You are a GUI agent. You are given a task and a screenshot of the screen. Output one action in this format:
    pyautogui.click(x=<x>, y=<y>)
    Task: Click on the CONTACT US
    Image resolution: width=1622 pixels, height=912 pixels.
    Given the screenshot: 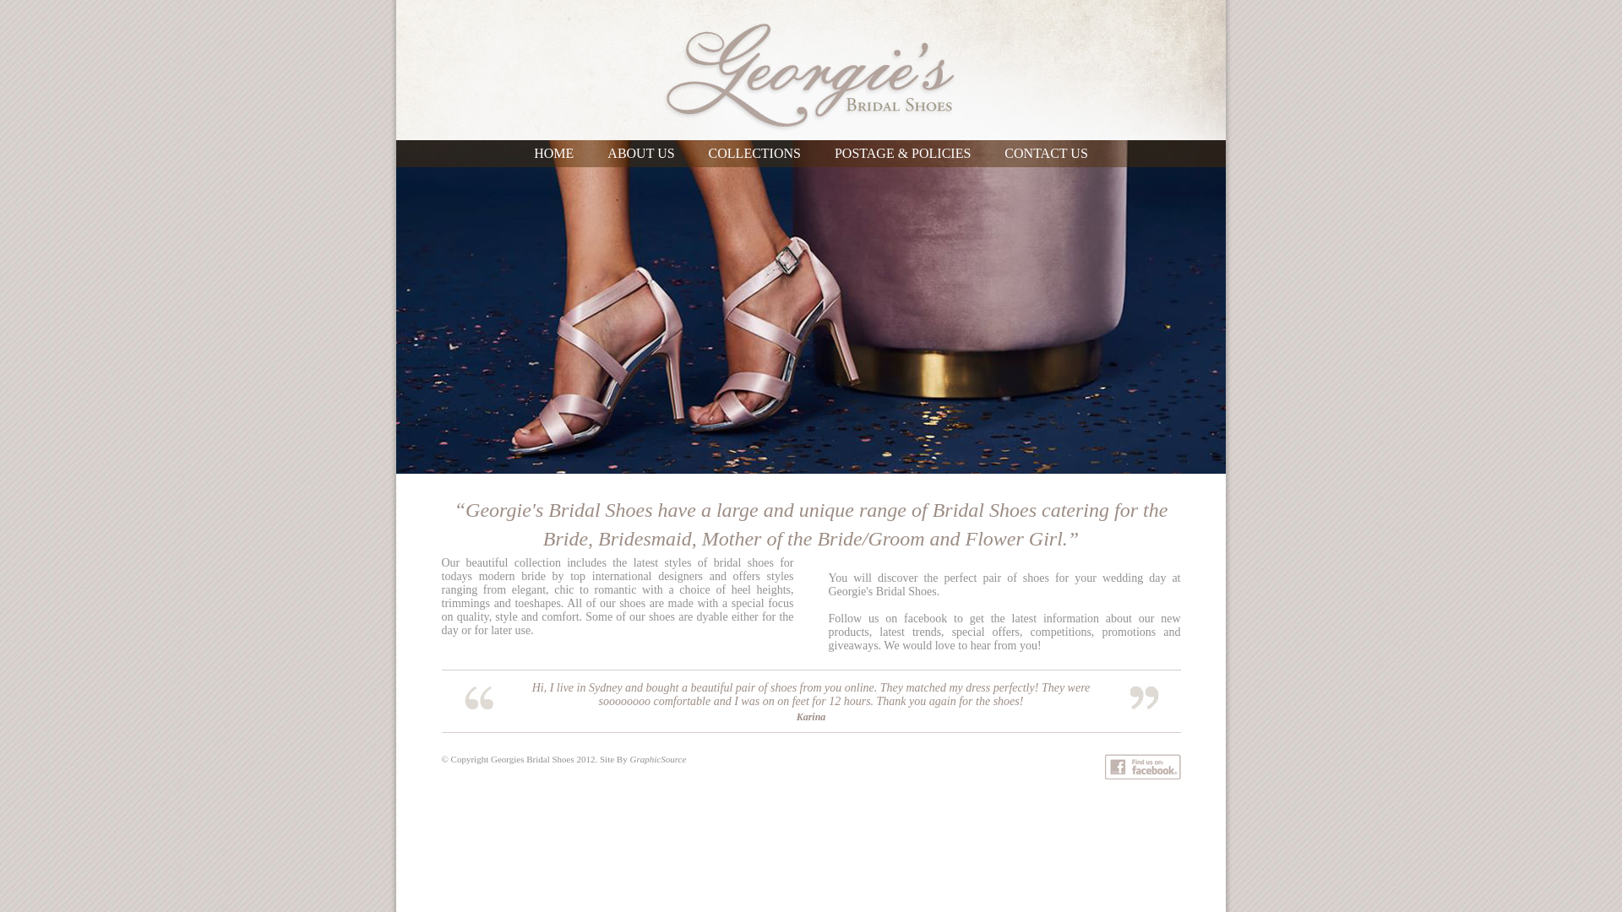 What is the action you would take?
    pyautogui.click(x=1046, y=154)
    